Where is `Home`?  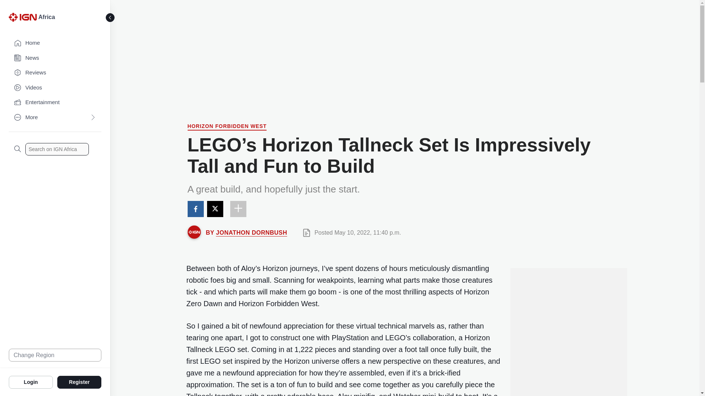
Home is located at coordinates (55, 43).